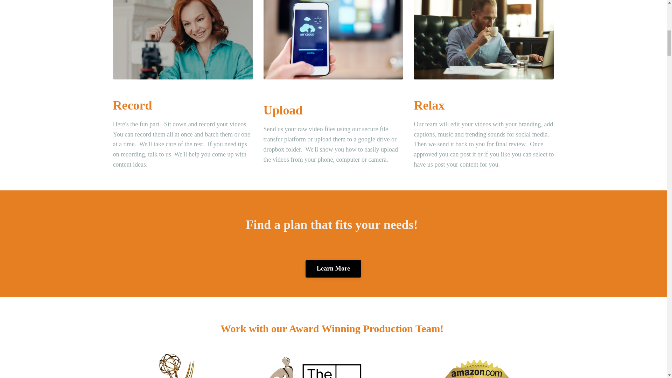 The height and width of the screenshot is (378, 672). Describe the element at coordinates (333, 269) in the screenshot. I see `Learn More` at that location.